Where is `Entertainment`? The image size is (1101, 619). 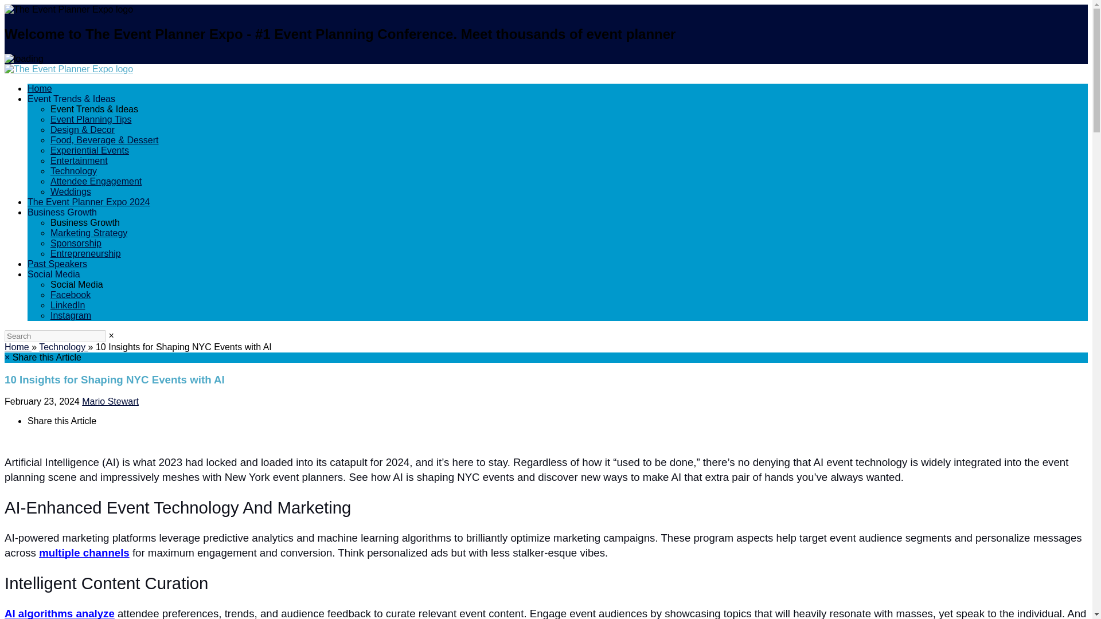 Entertainment is located at coordinates (79, 160).